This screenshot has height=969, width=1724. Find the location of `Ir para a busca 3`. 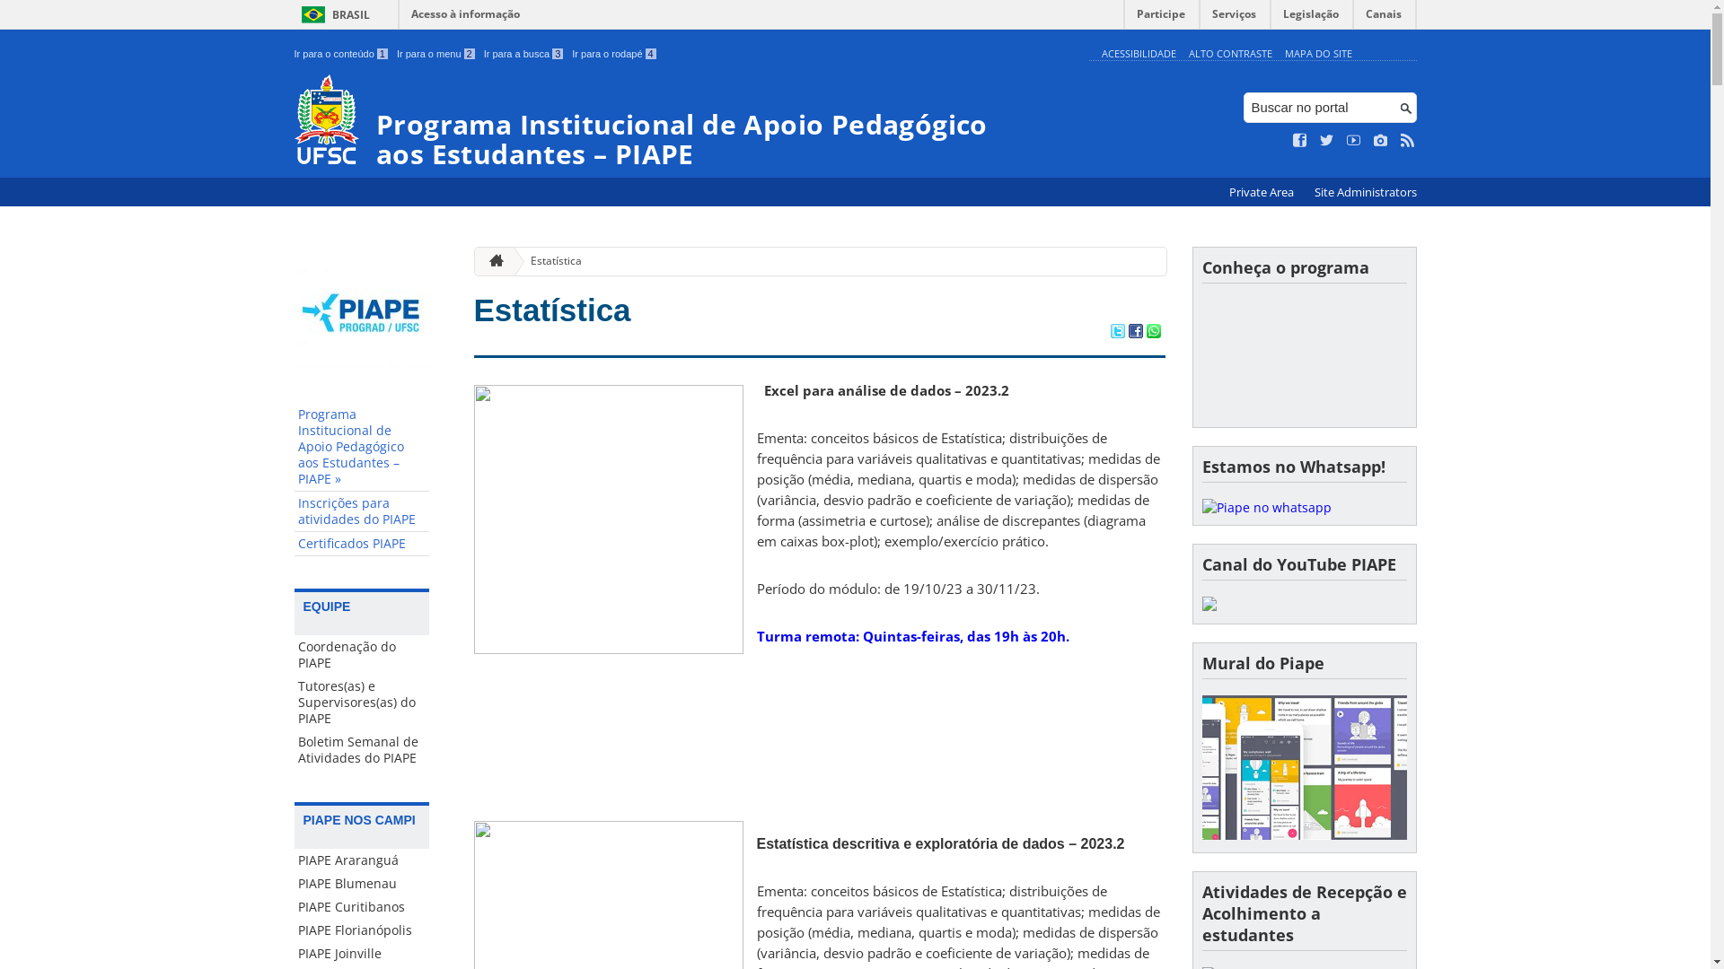

Ir para a busca 3 is located at coordinates (524, 54).